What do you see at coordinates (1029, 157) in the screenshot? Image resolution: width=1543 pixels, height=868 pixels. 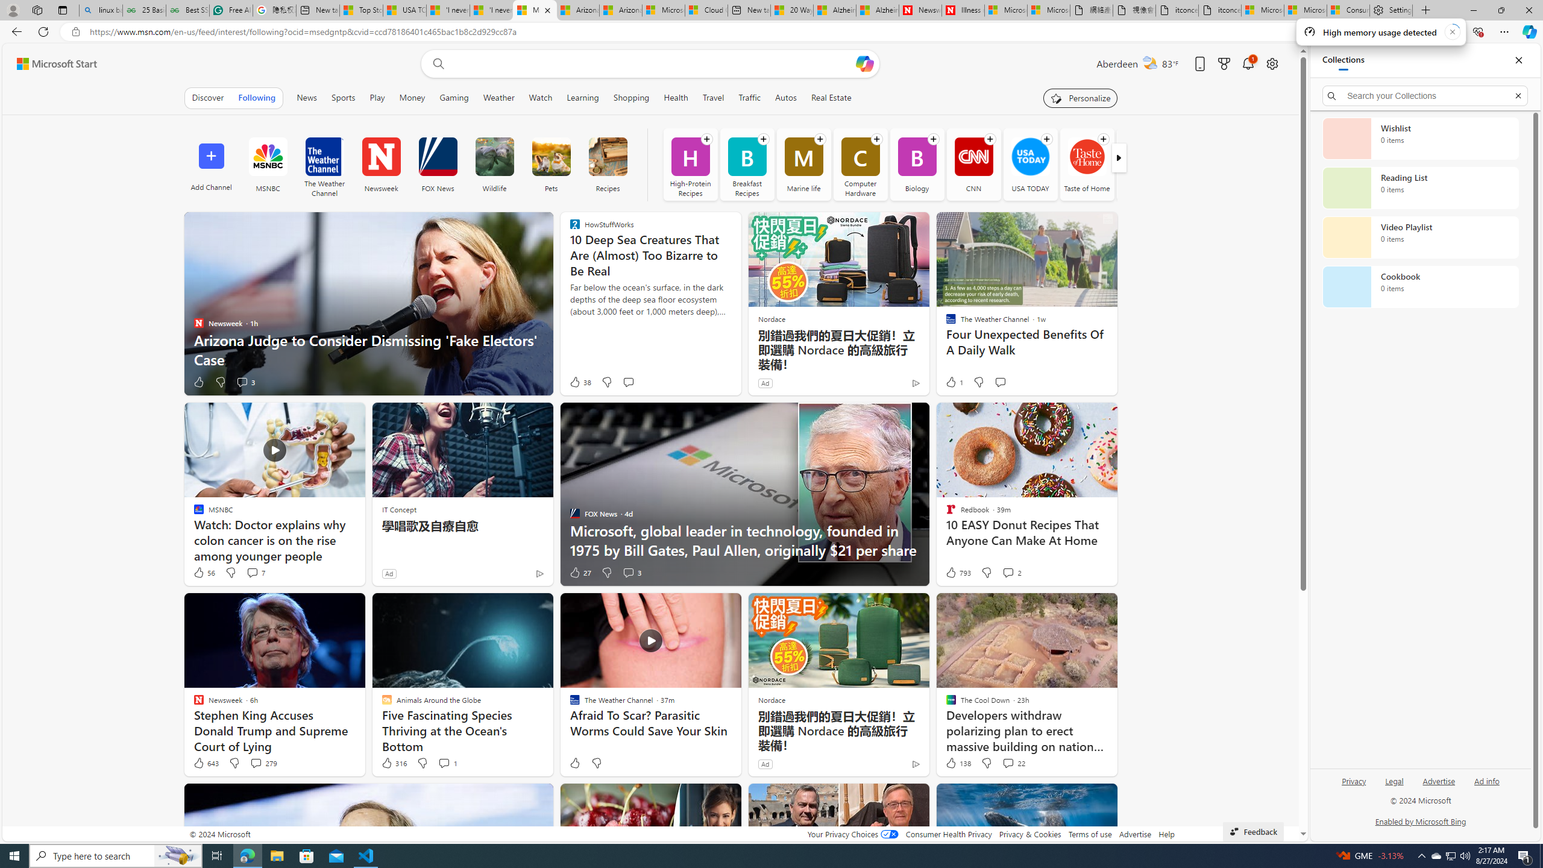 I see `USA TODAY` at bounding box center [1029, 157].